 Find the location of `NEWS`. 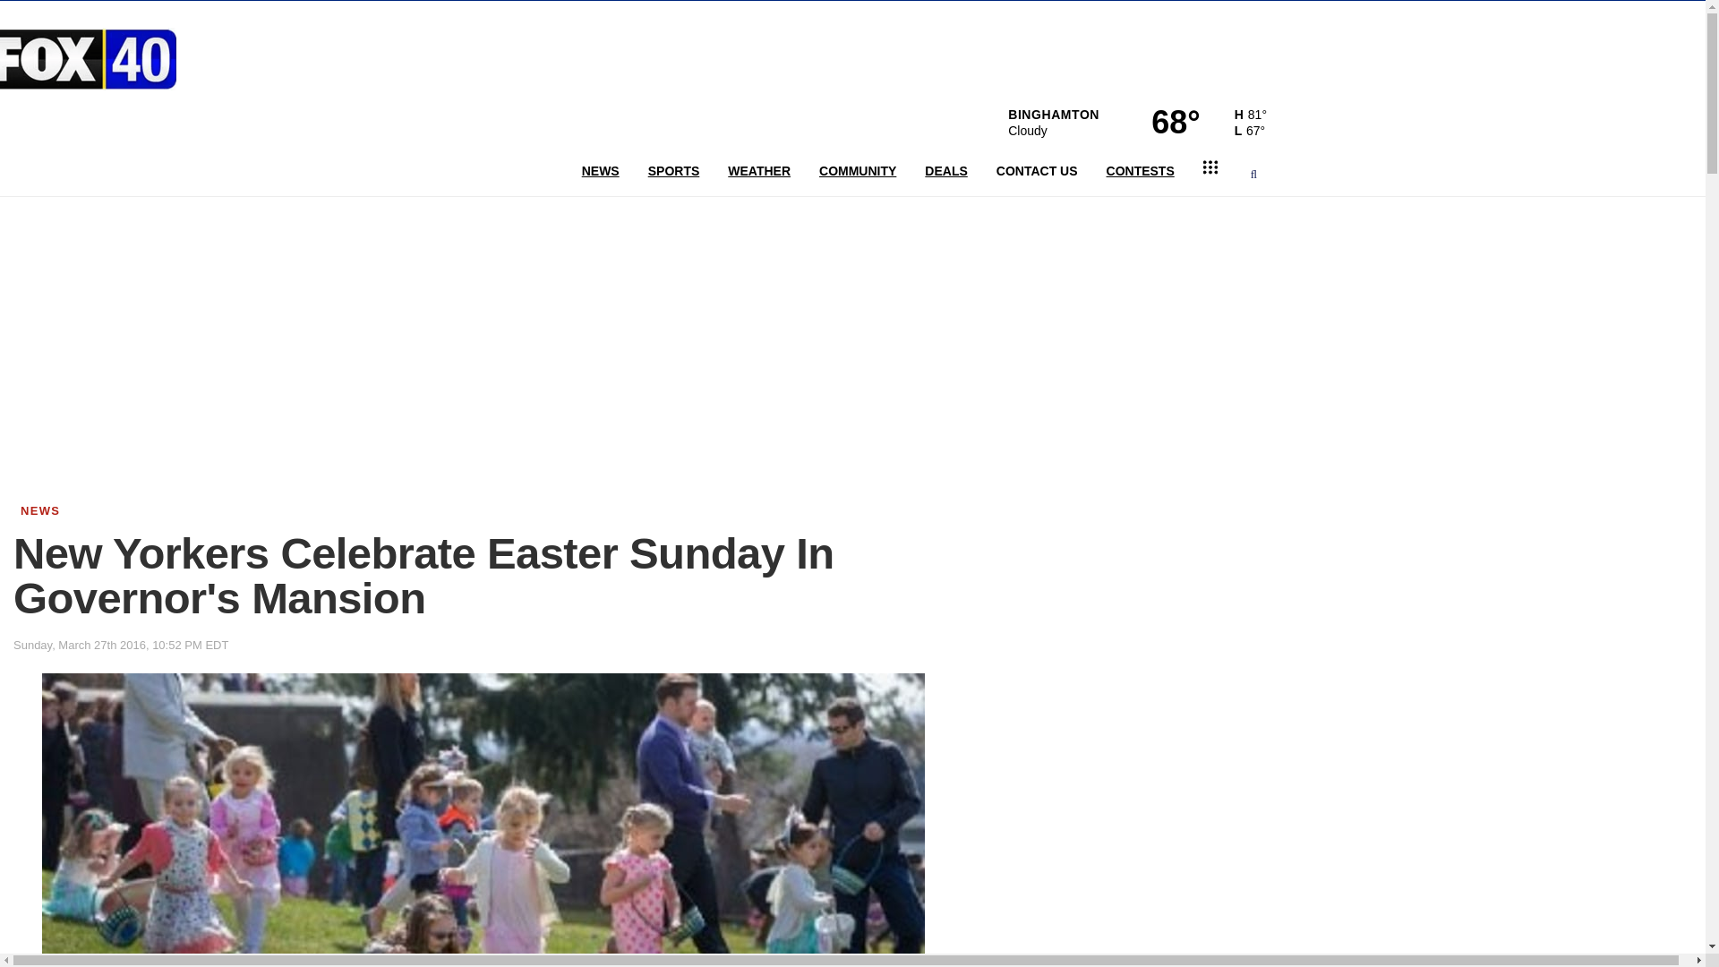

NEWS is located at coordinates (600, 171).